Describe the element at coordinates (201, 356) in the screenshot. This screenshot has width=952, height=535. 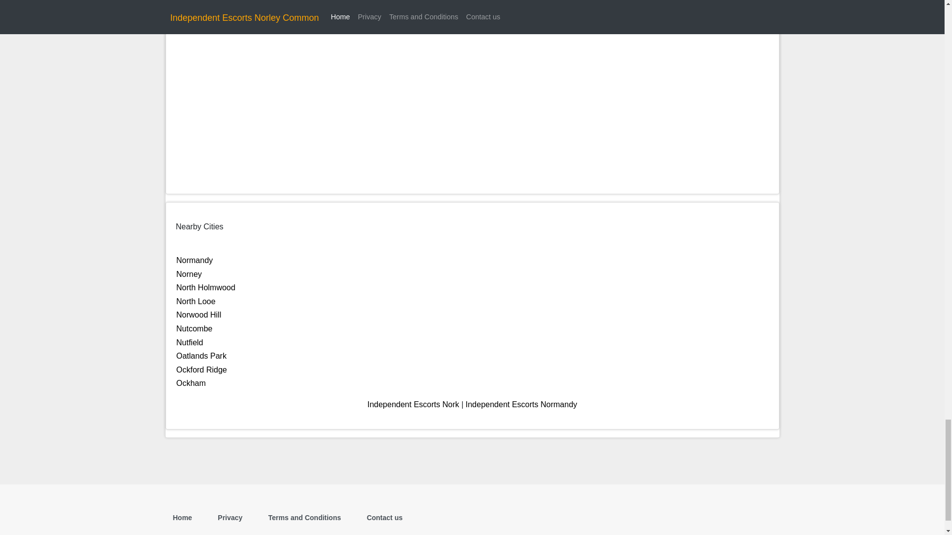
I see `Oatlands Park` at that location.